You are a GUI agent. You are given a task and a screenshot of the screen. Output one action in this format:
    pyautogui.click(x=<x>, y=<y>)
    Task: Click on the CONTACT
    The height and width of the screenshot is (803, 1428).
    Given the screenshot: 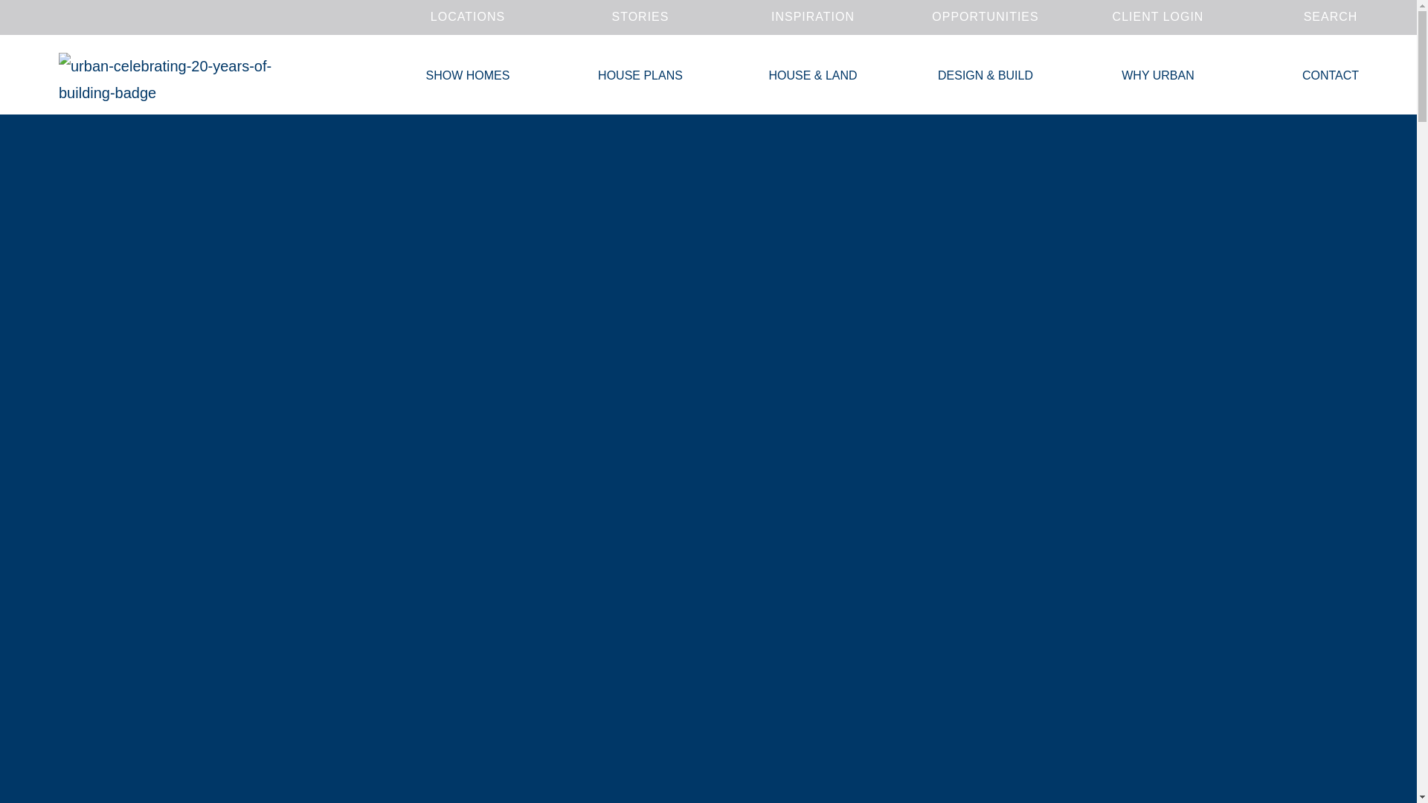 What is the action you would take?
    pyautogui.click(x=1331, y=76)
    